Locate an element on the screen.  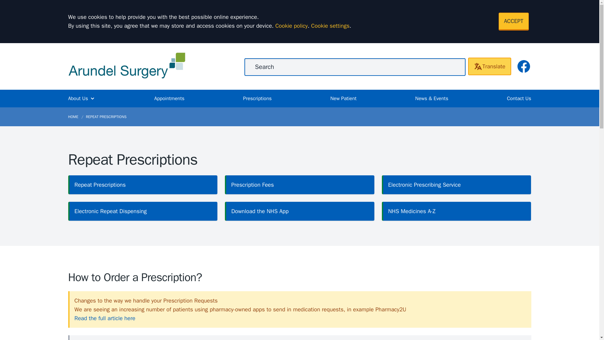
Prescription Fees is located at coordinates (299, 184).